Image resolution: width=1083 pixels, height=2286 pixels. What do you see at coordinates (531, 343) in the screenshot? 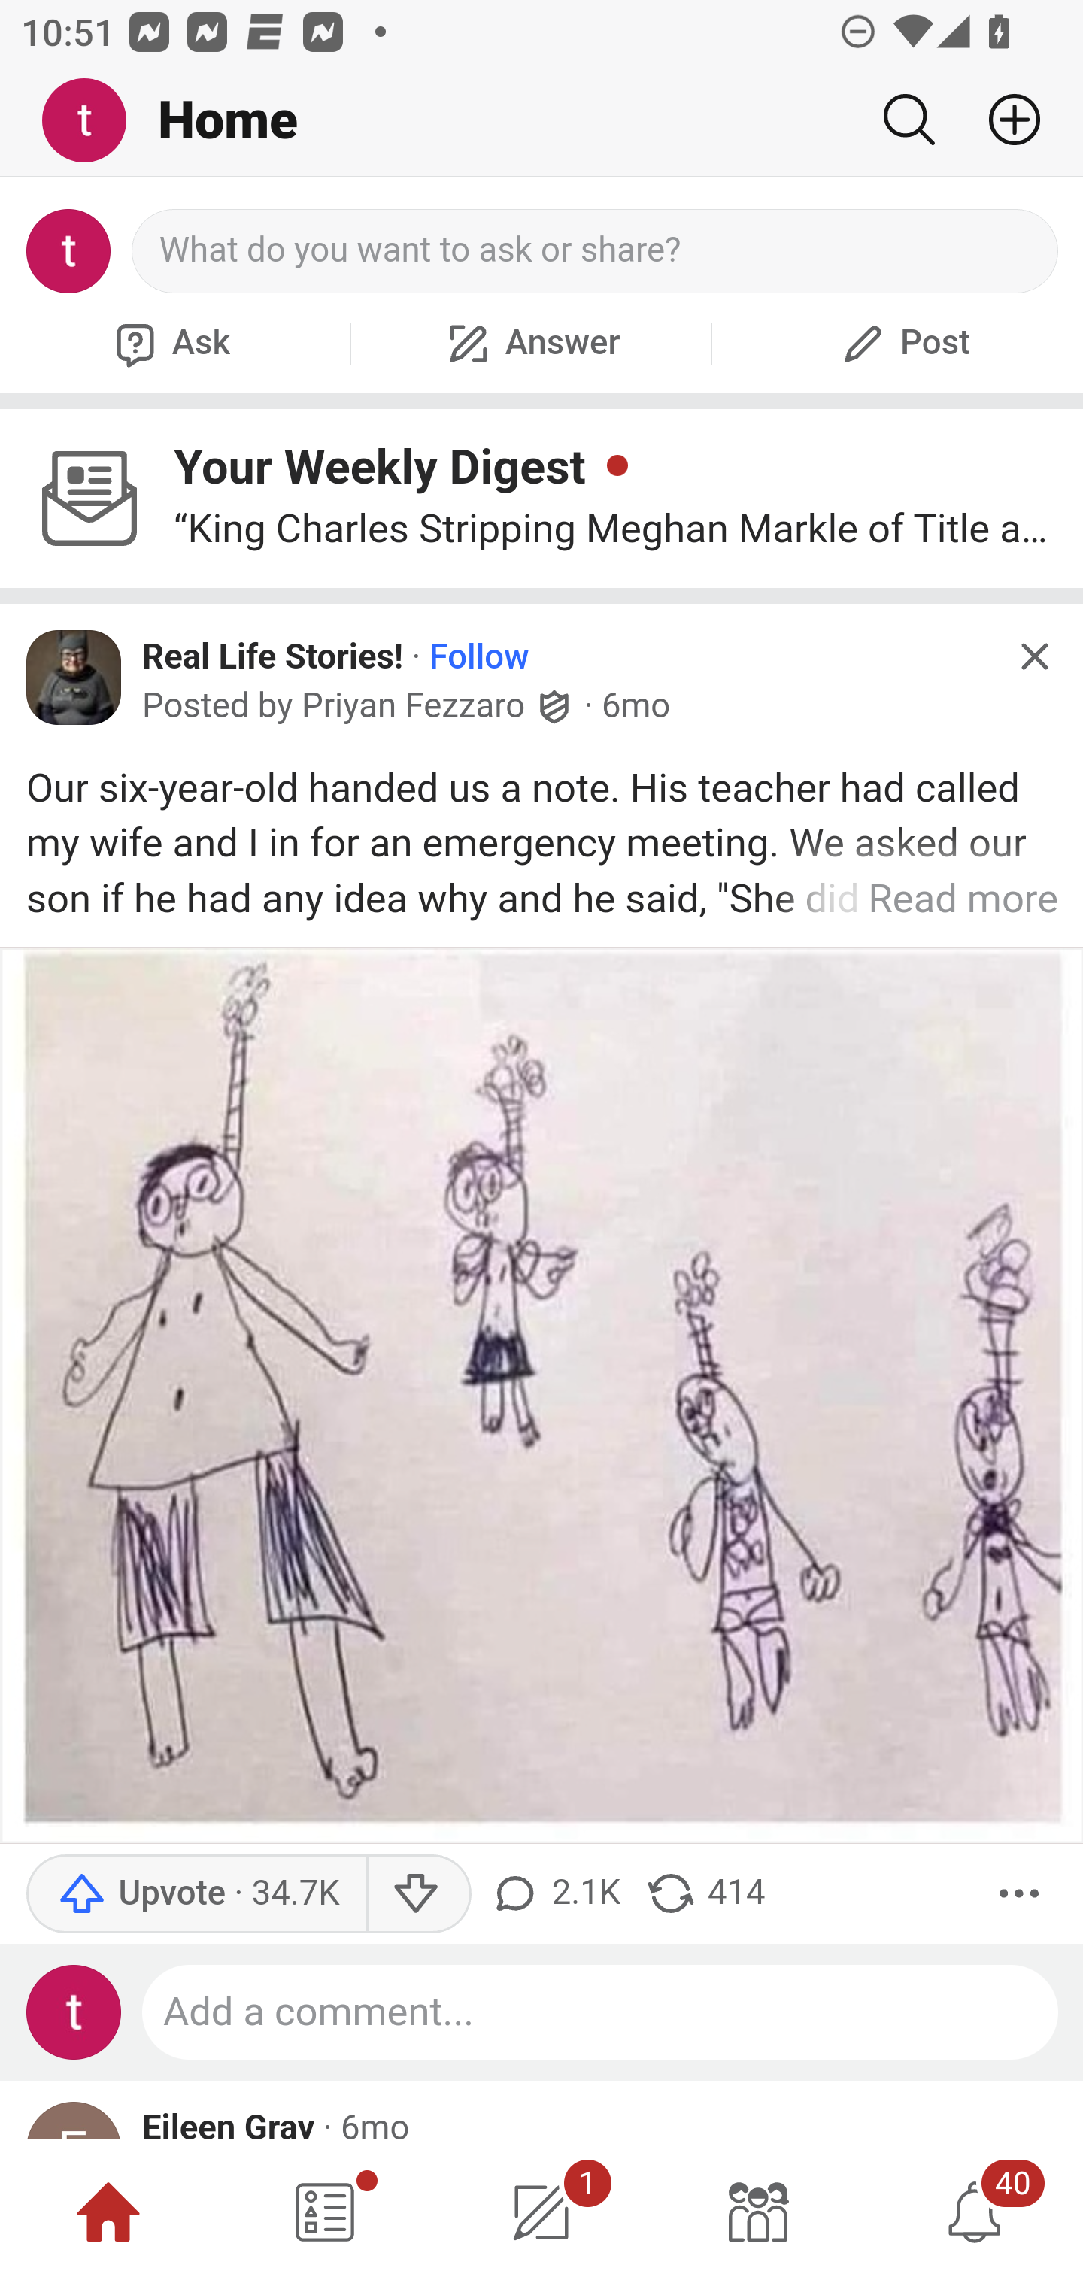
I see `Answer` at bounding box center [531, 343].